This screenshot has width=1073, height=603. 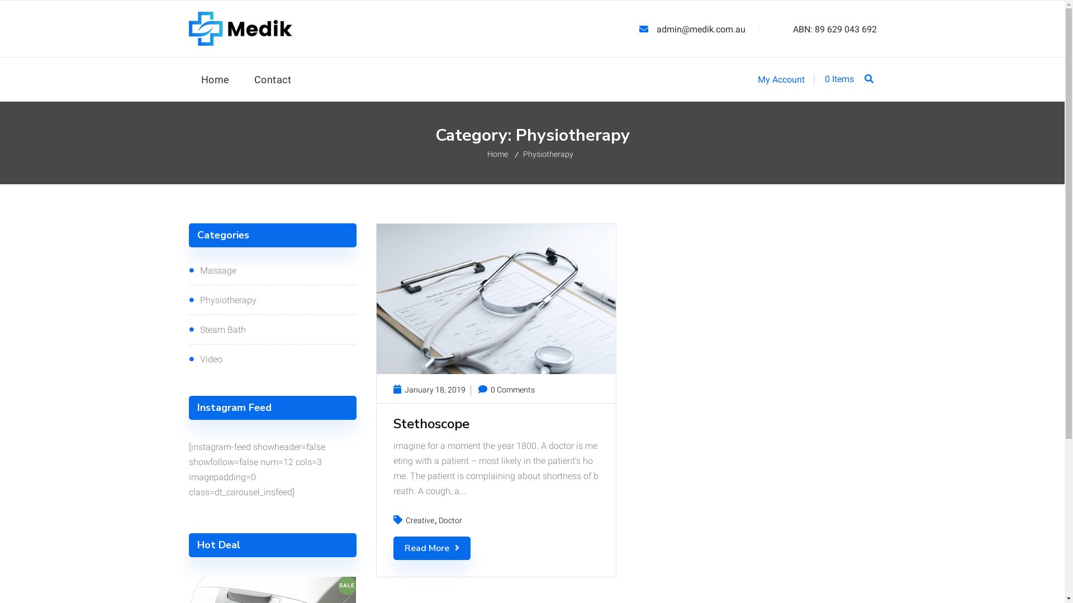 What do you see at coordinates (432, 548) in the screenshot?
I see `Read More` at bounding box center [432, 548].